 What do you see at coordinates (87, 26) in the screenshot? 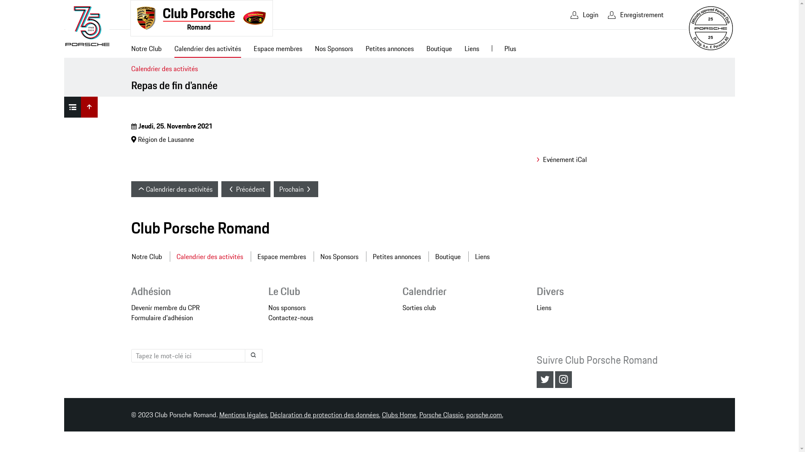
I see `75 Years of Porsche` at bounding box center [87, 26].